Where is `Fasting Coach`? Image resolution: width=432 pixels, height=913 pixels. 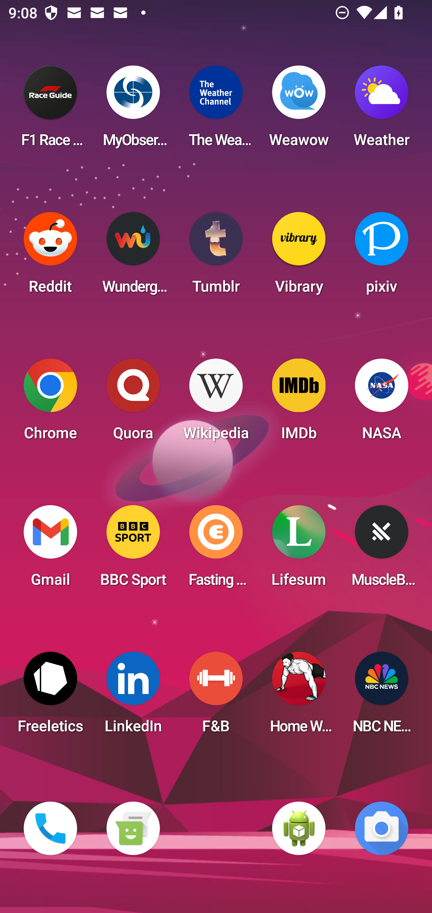
Fasting Coach is located at coordinates (216, 550).